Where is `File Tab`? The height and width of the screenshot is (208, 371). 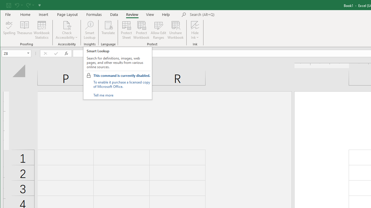
File Tab is located at coordinates (8, 14).